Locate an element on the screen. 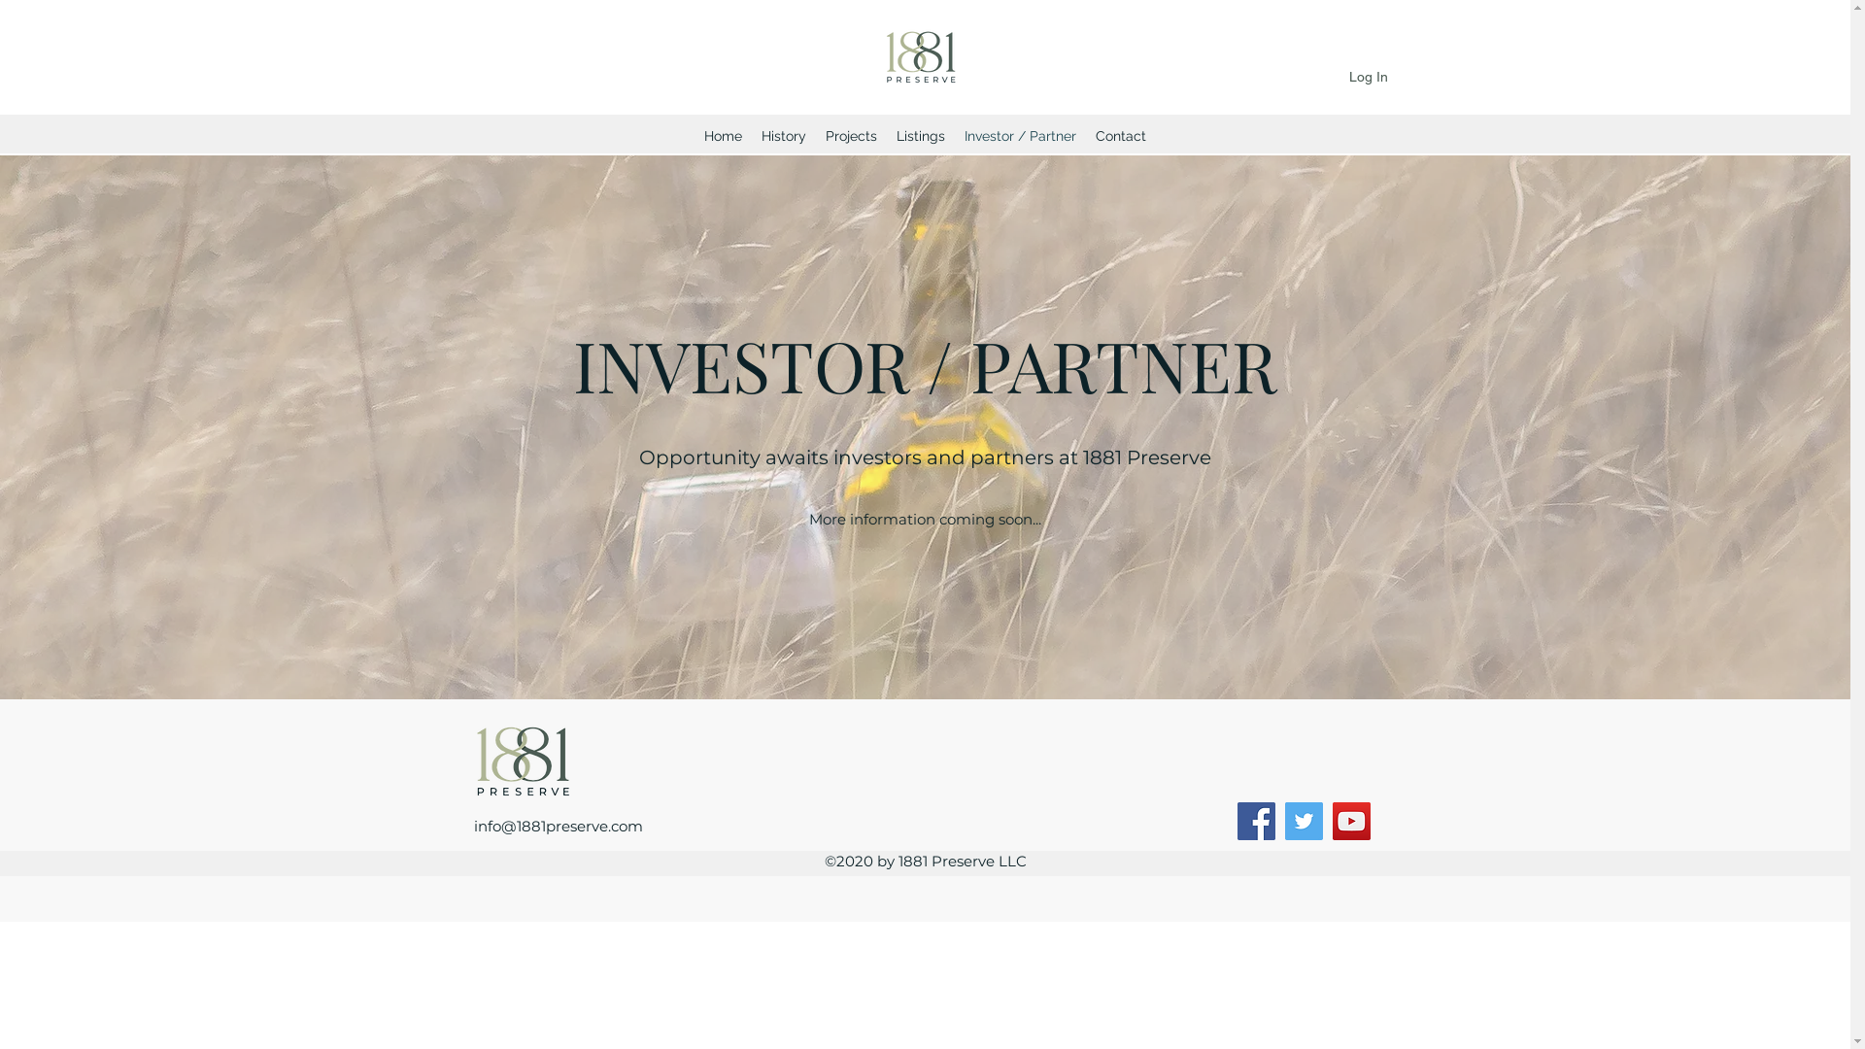  Contact is located at coordinates (1121, 136).